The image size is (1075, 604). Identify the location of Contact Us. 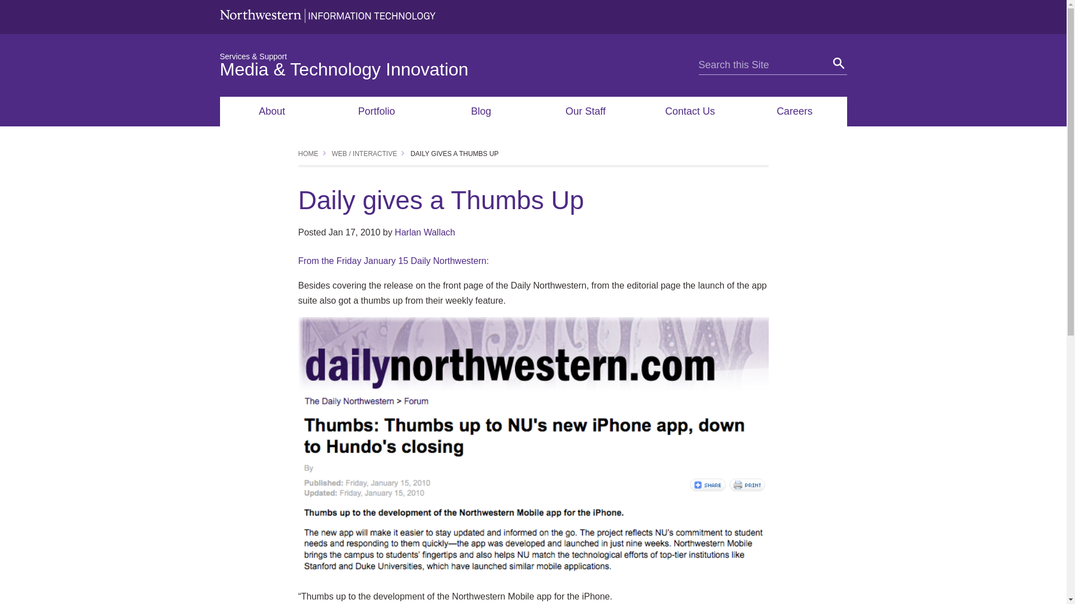
(690, 111).